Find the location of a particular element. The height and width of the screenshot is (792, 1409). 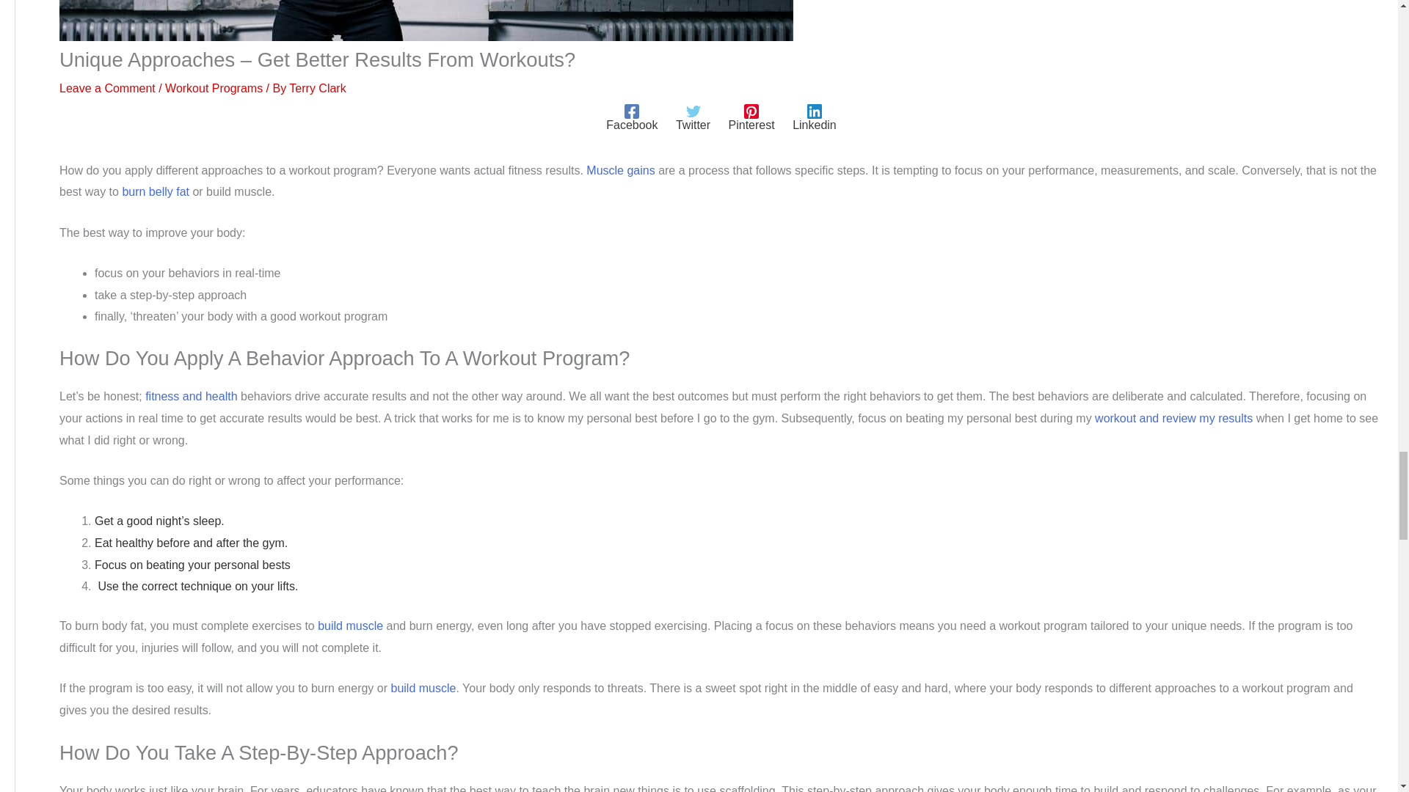

View all posts by Terry Clark is located at coordinates (317, 88).